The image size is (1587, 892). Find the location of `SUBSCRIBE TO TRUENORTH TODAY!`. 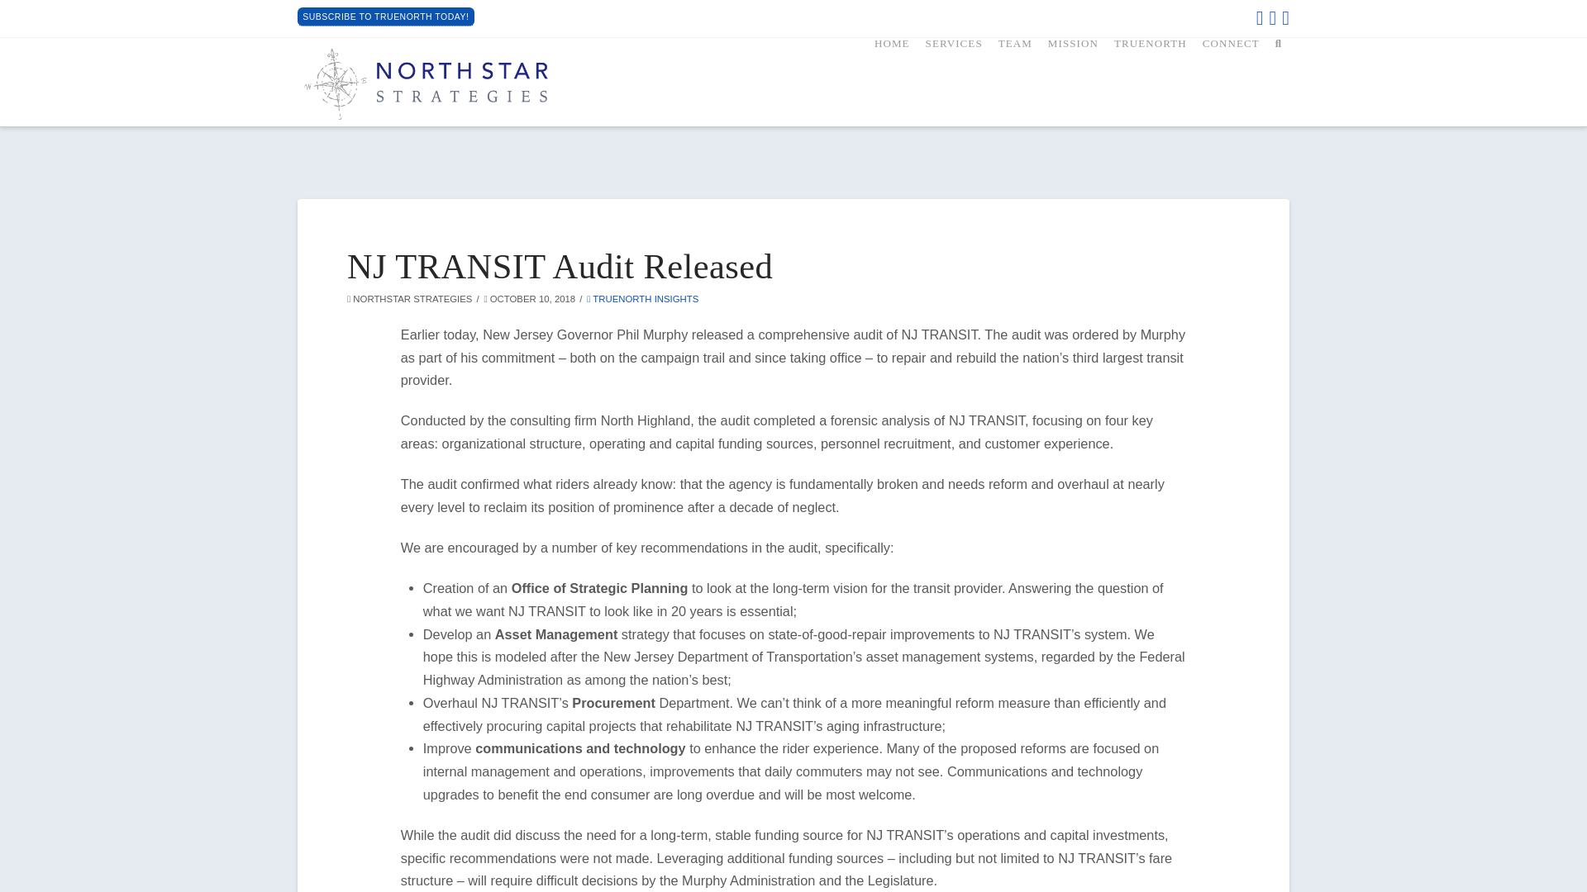

SUBSCRIBE TO TRUENORTH TODAY! is located at coordinates (386, 17).